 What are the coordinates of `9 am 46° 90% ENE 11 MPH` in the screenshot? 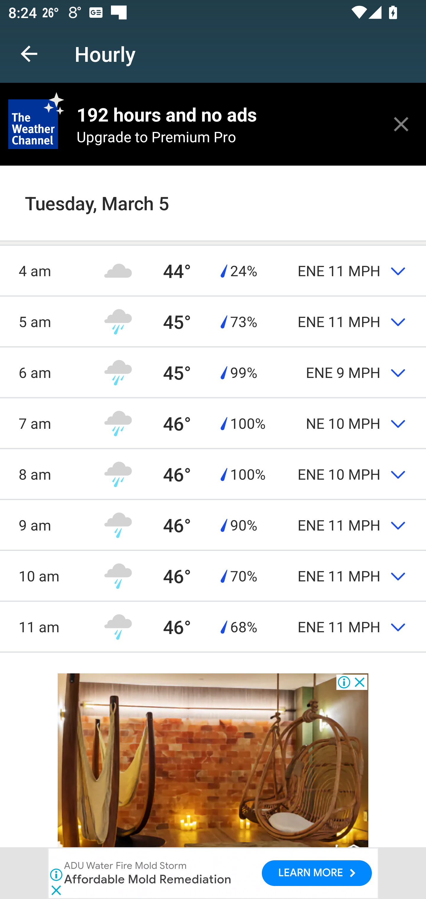 It's located at (213, 525).